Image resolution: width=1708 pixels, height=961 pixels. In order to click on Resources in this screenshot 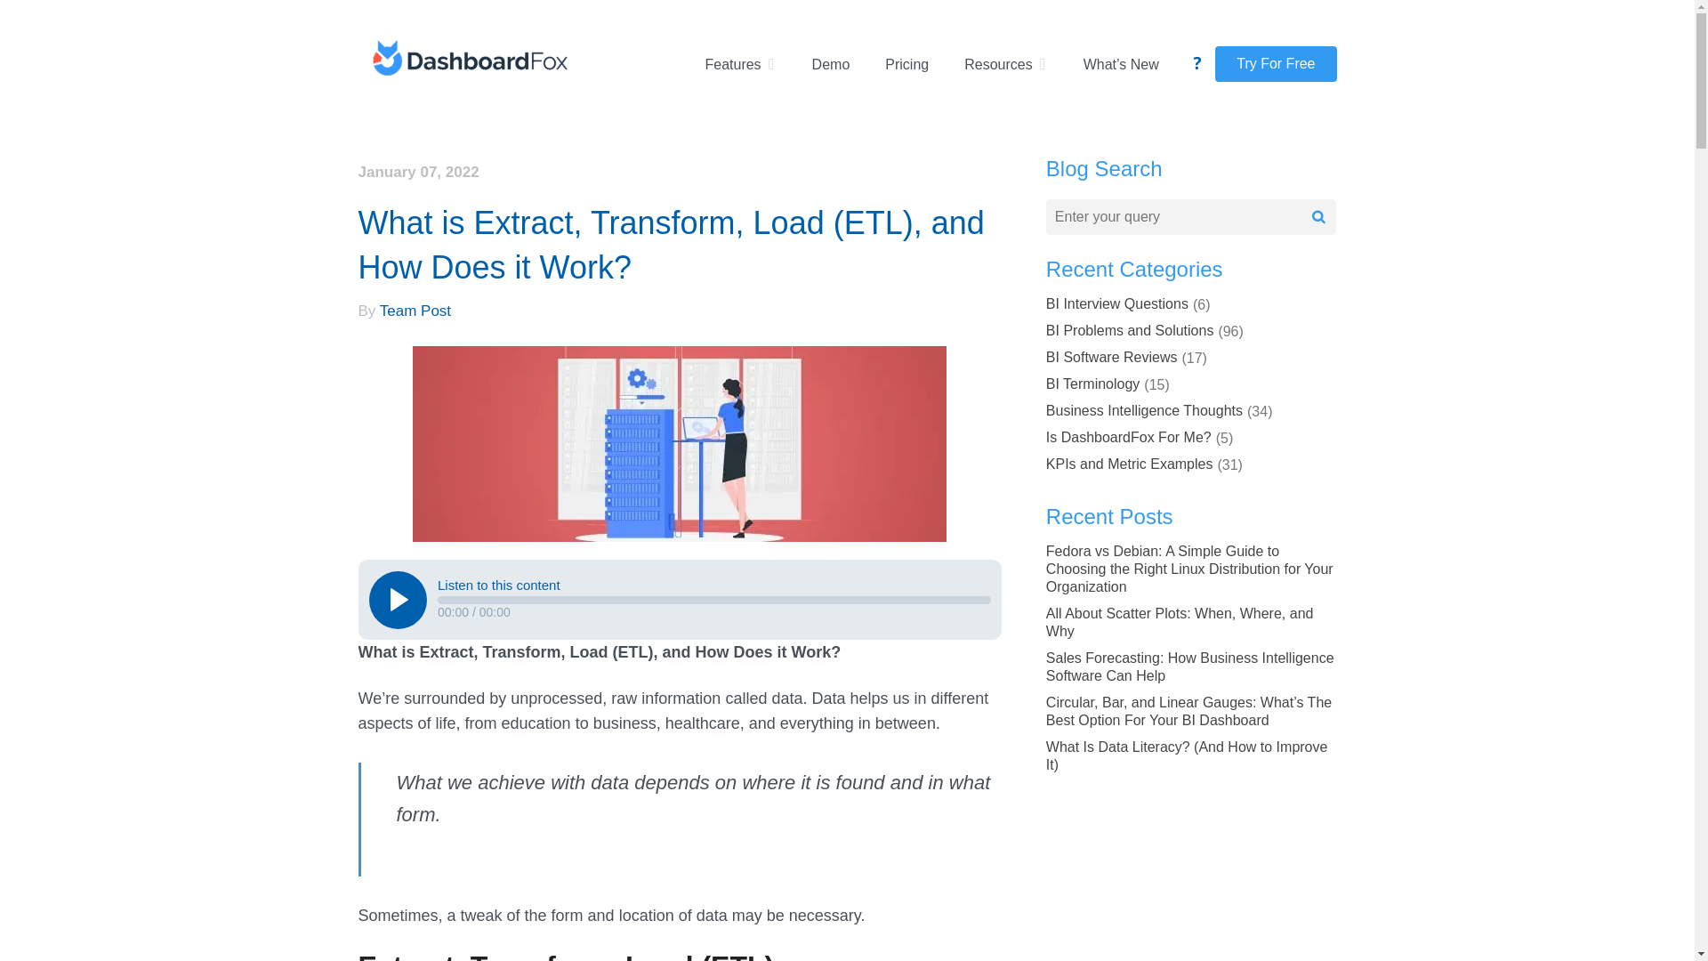, I will do `click(1005, 64)`.